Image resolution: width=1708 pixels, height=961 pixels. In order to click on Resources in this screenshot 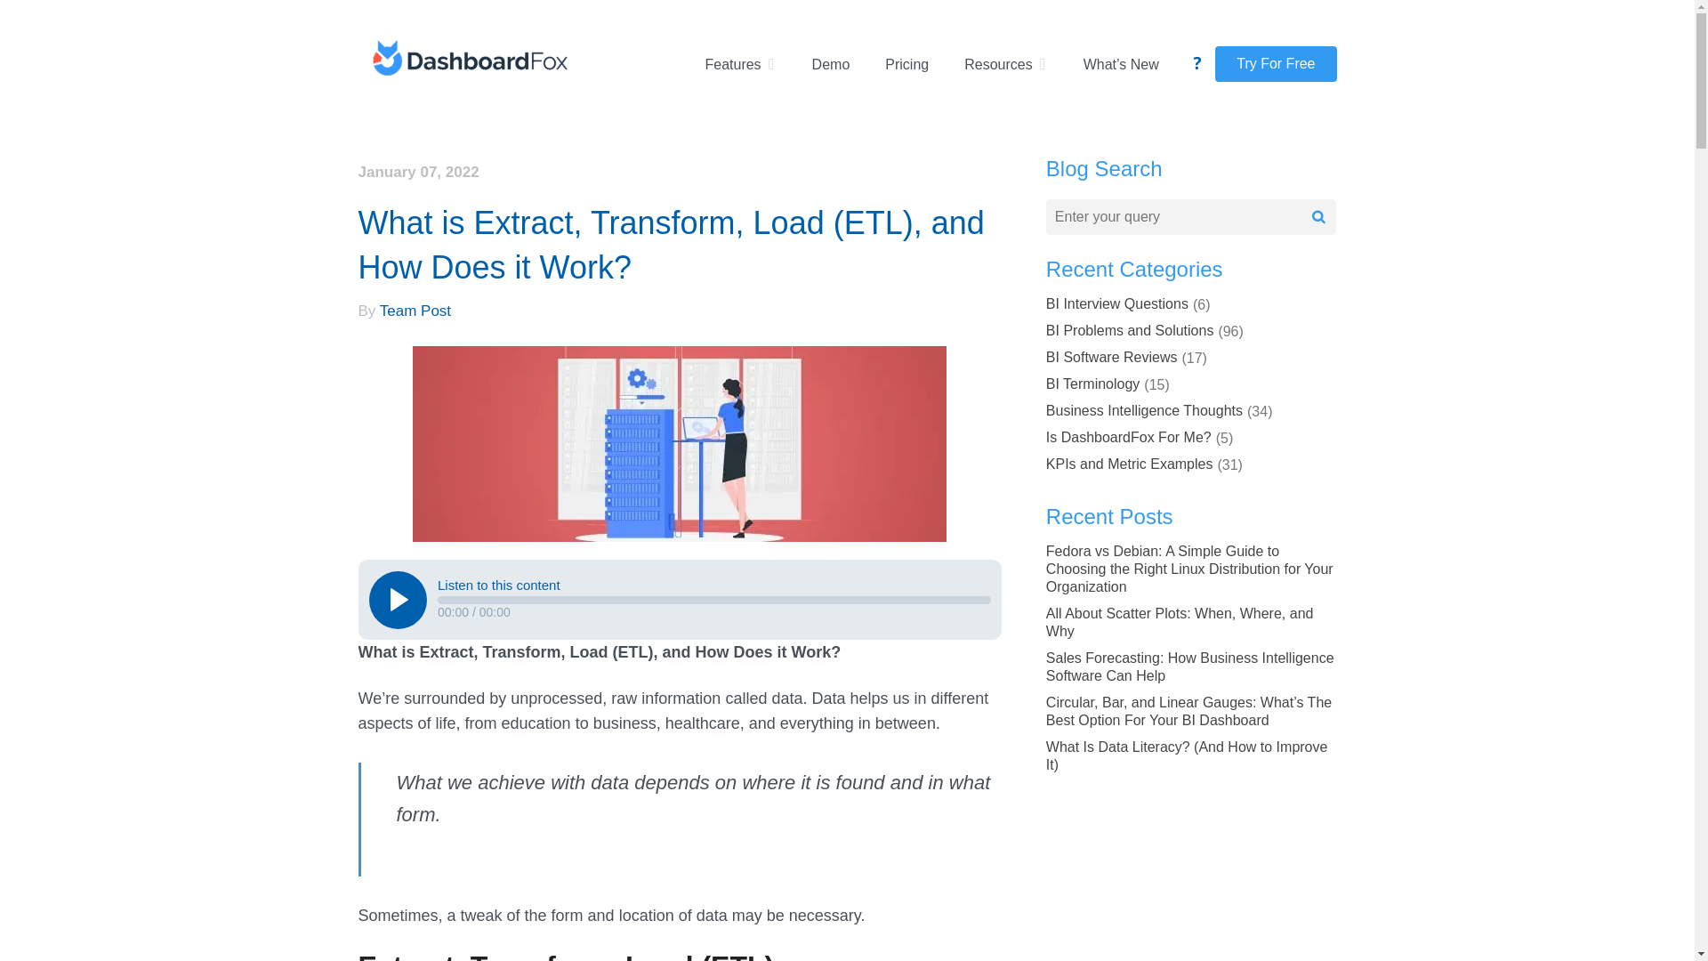, I will do `click(1005, 64)`.